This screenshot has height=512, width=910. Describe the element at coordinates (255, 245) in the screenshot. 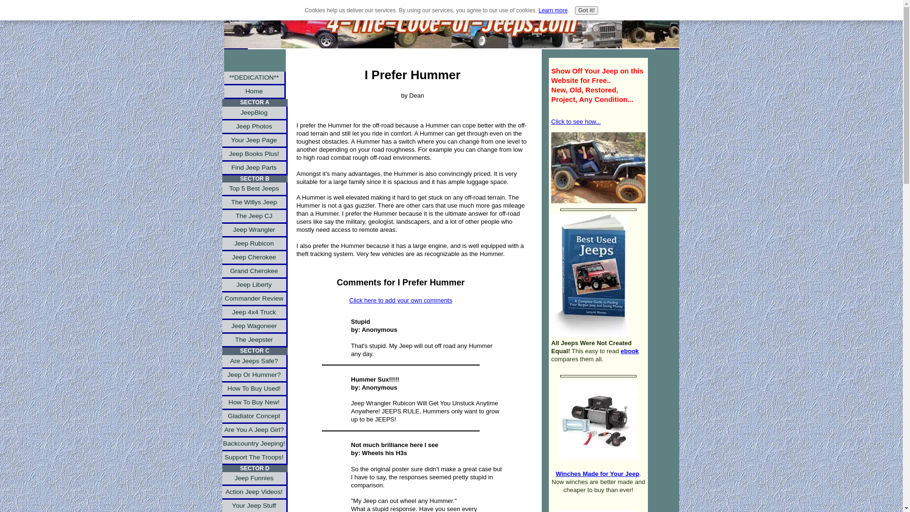

I see `Jeep Rubicon` at that location.